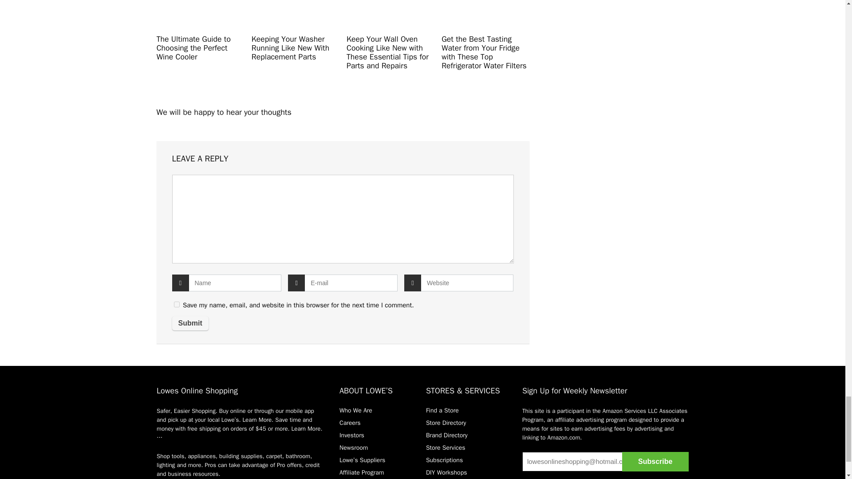 The width and height of the screenshot is (852, 479). I want to click on Subscribe, so click(655, 461).